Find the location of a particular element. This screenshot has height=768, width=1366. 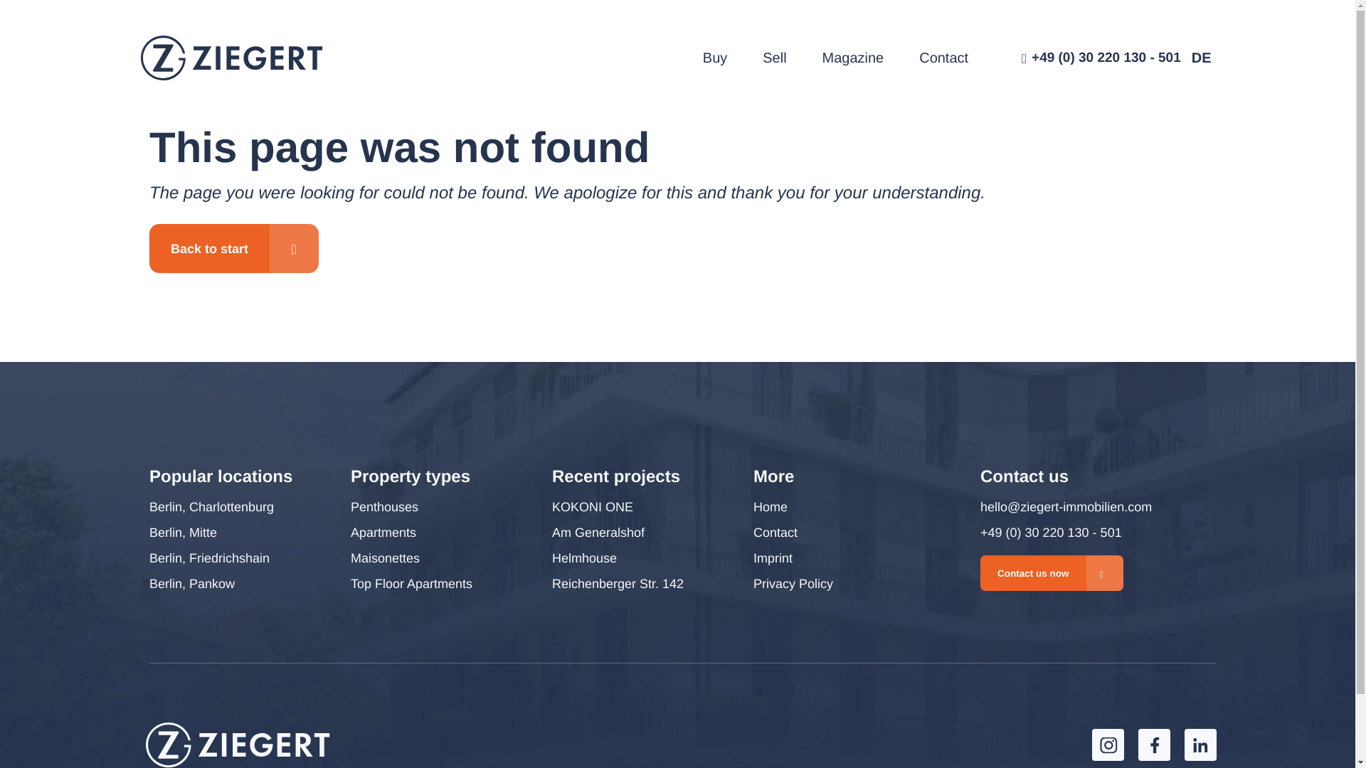

Contact is located at coordinates (943, 58).